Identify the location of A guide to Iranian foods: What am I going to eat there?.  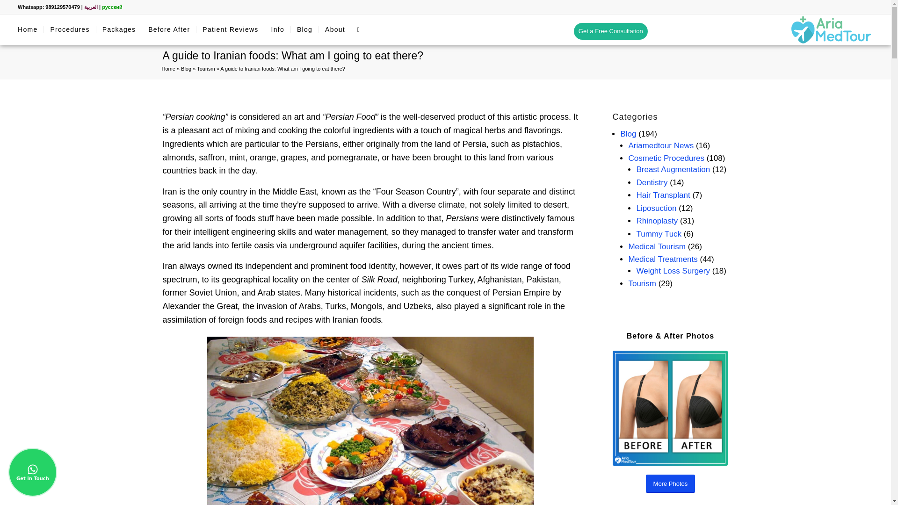
(293, 55).